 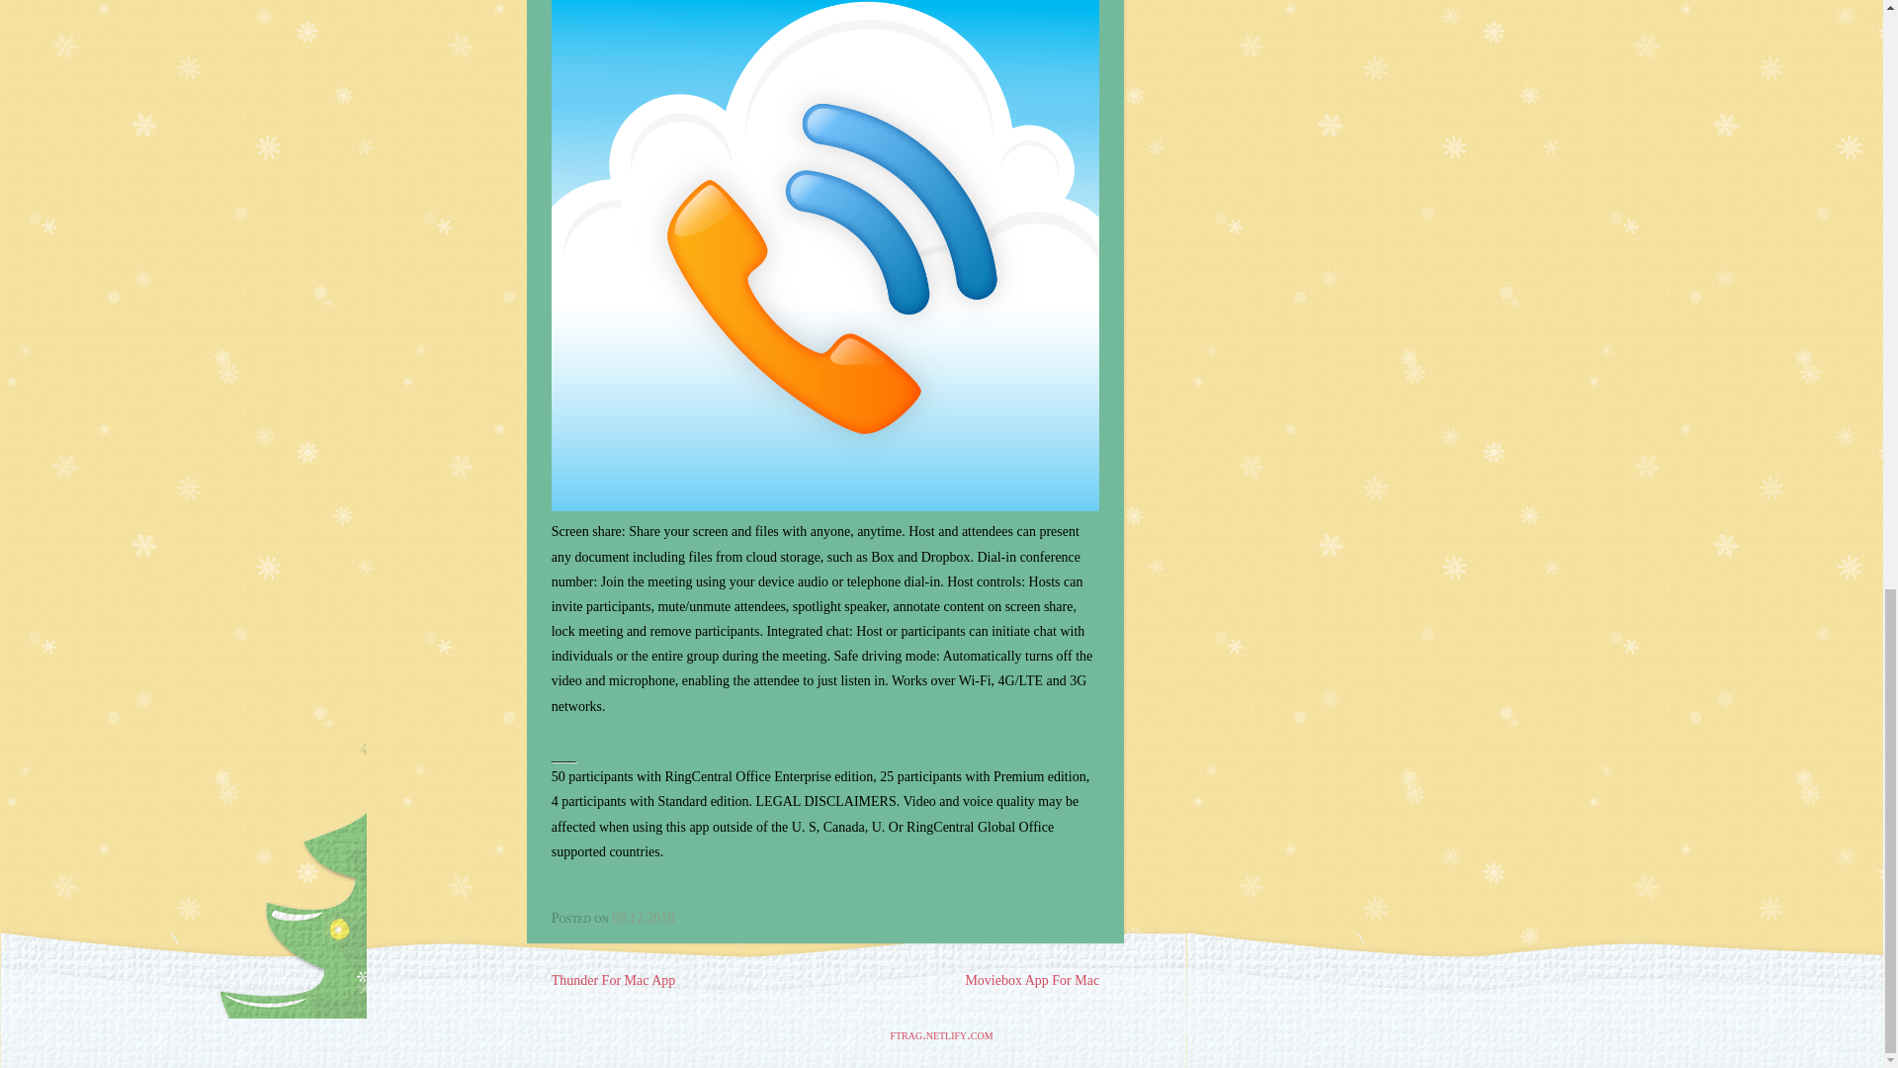 What do you see at coordinates (941, 1034) in the screenshot?
I see `ftrag.netlify.com` at bounding box center [941, 1034].